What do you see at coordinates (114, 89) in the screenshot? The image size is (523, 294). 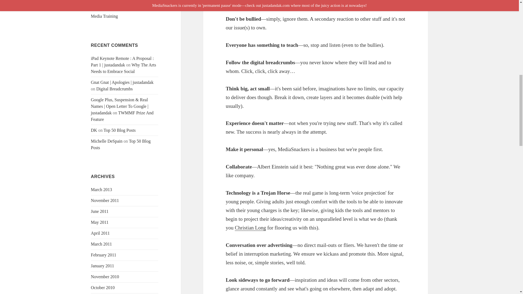 I see `Digital Breadcrumbs` at bounding box center [114, 89].